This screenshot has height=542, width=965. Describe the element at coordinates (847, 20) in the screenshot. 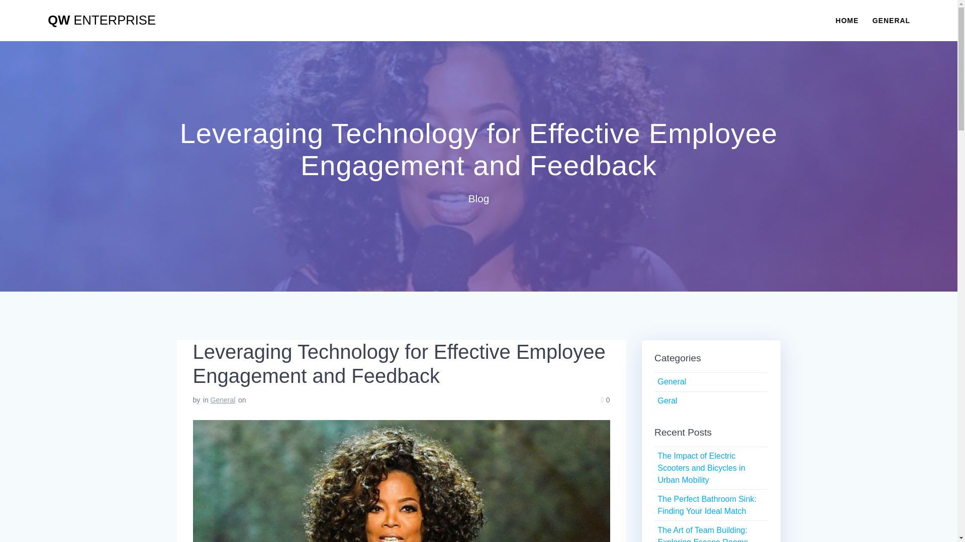

I see `HOME` at that location.